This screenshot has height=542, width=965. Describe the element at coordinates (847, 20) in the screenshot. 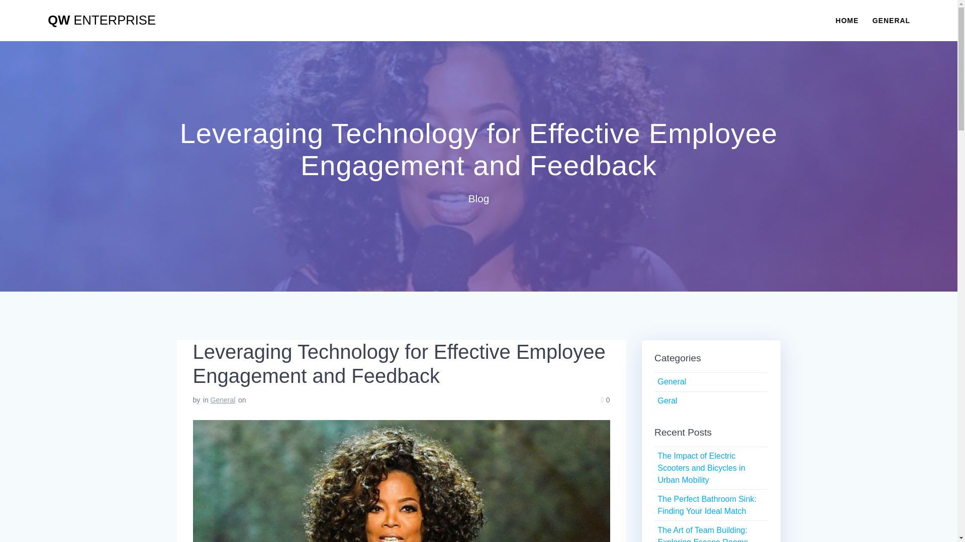

I see `HOME` at that location.